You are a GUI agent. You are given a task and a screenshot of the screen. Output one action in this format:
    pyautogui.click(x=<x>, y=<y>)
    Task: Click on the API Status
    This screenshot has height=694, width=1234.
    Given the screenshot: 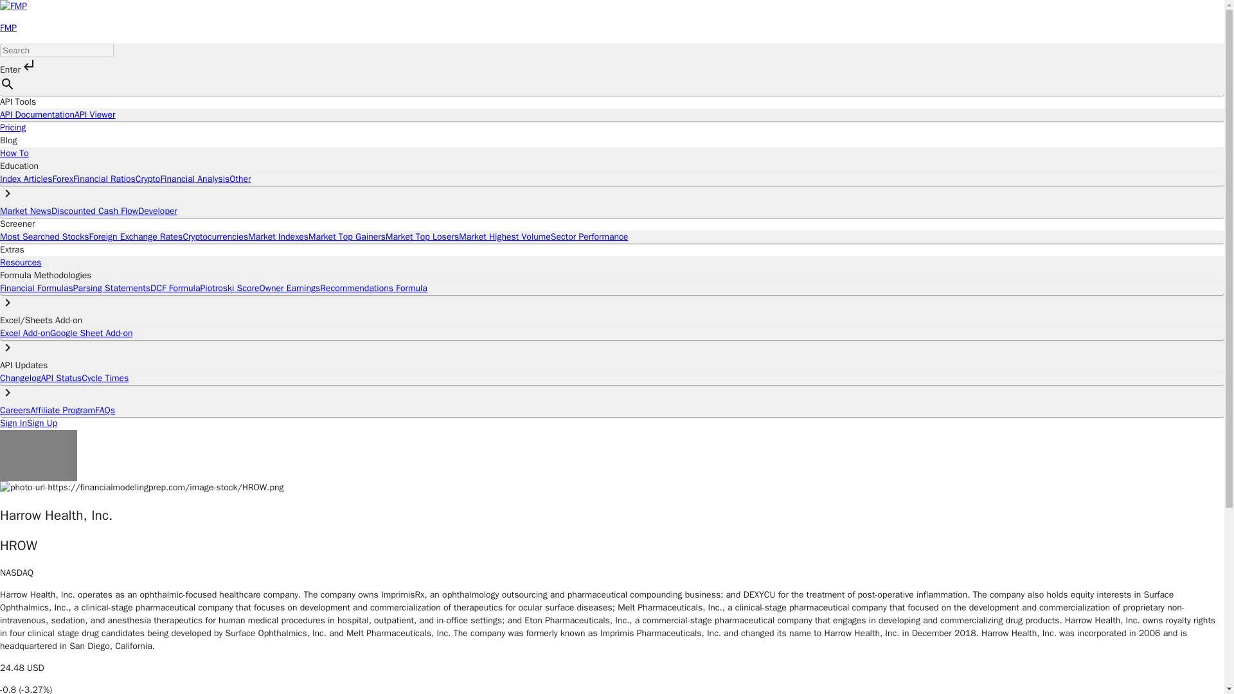 What is the action you would take?
    pyautogui.click(x=60, y=378)
    